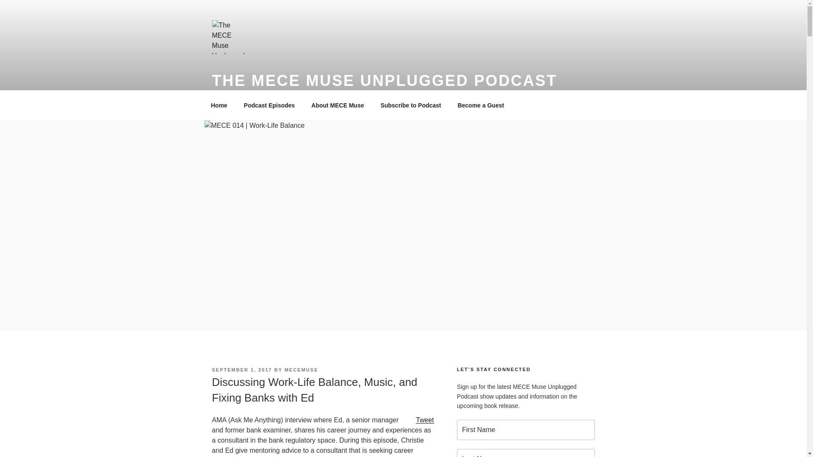 The height and width of the screenshot is (457, 813). I want to click on Podcast Episodes, so click(269, 105).